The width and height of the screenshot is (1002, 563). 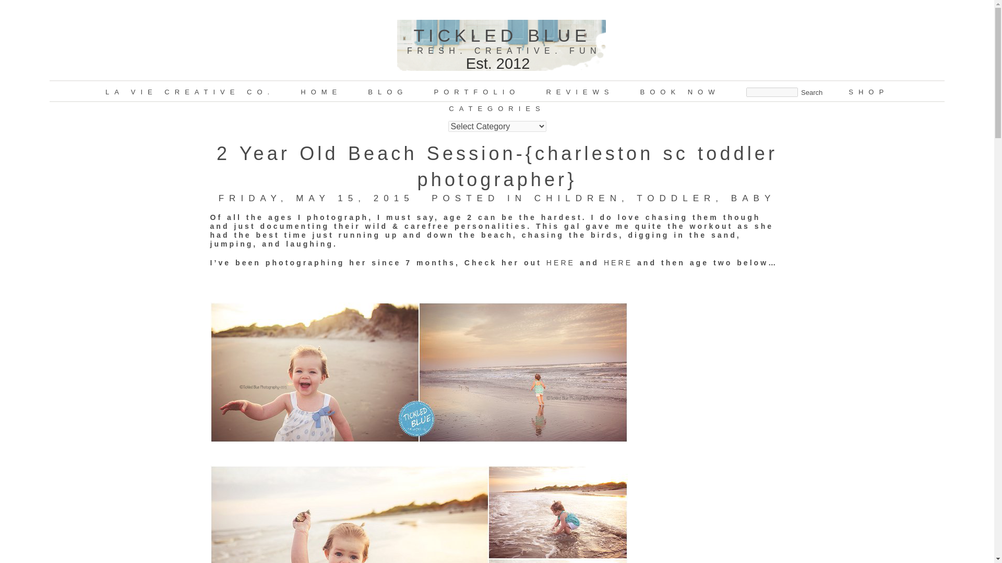 I want to click on PORTFOLIO, so click(x=477, y=92).